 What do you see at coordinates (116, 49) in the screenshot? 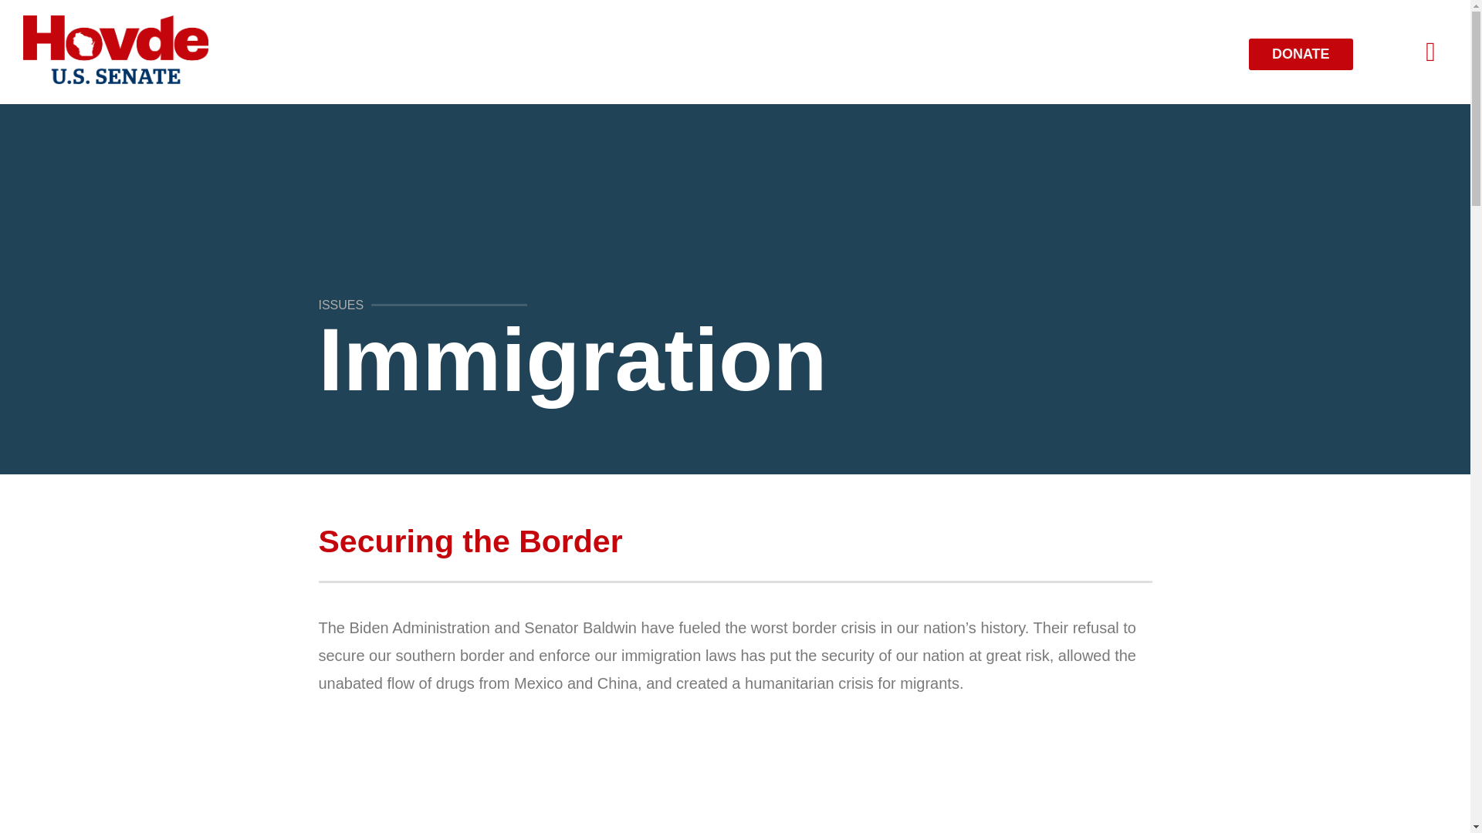
I see `hovde-u-s-senate-logo` at bounding box center [116, 49].